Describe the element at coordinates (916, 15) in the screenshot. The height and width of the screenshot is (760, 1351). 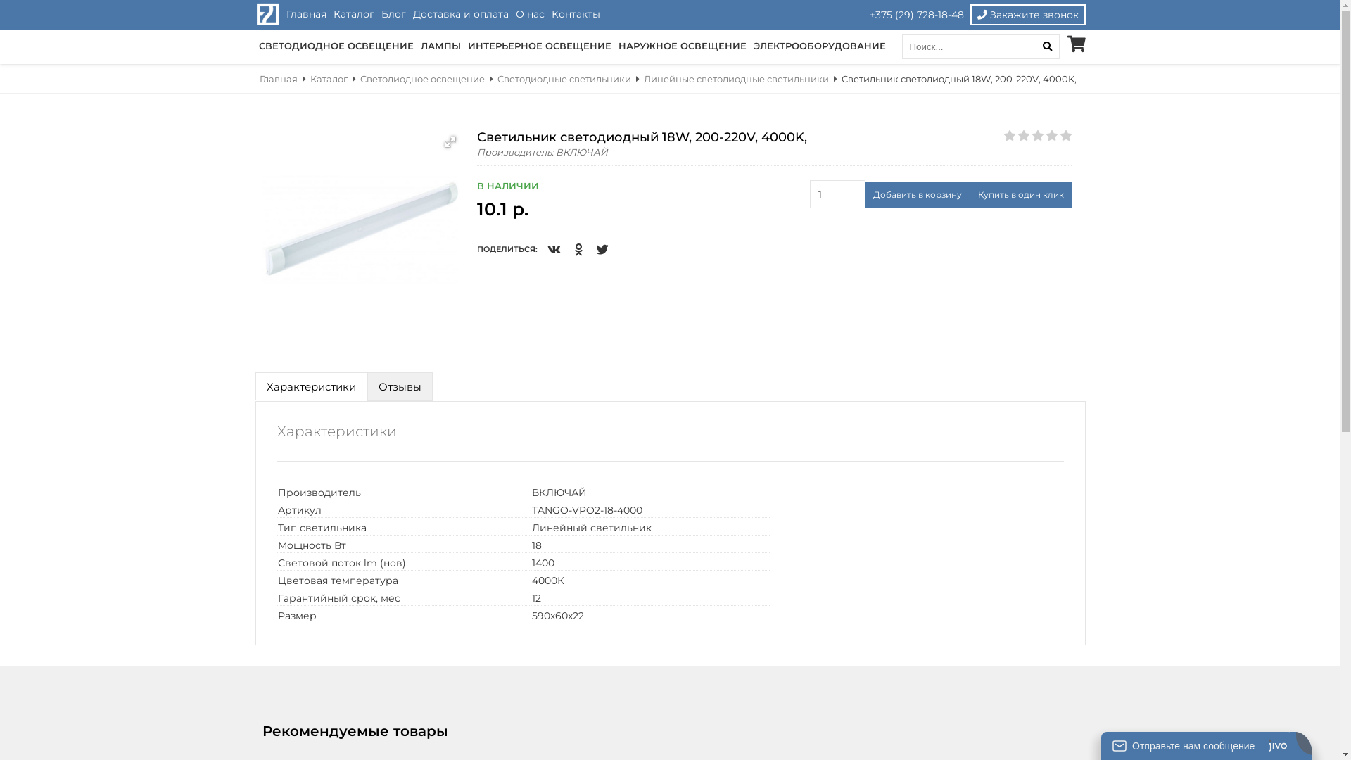
I see `+375 (29) 728-18-48` at that location.